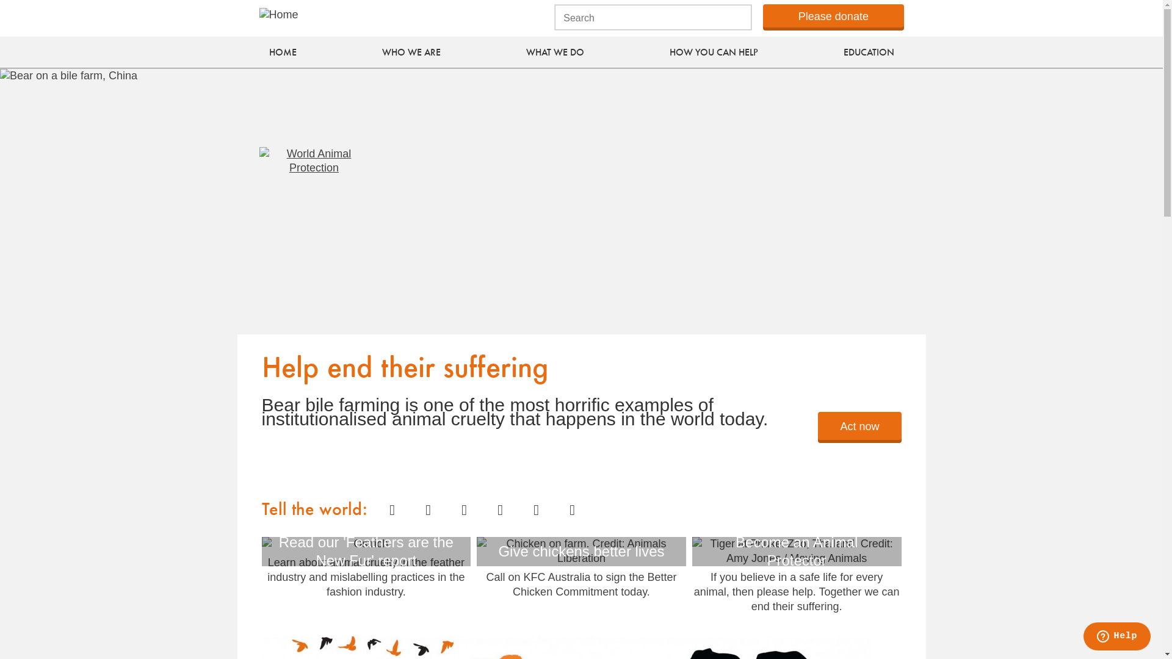 Image resolution: width=1172 pixels, height=659 pixels. Describe the element at coordinates (859, 426) in the screenshot. I see `Act now` at that location.